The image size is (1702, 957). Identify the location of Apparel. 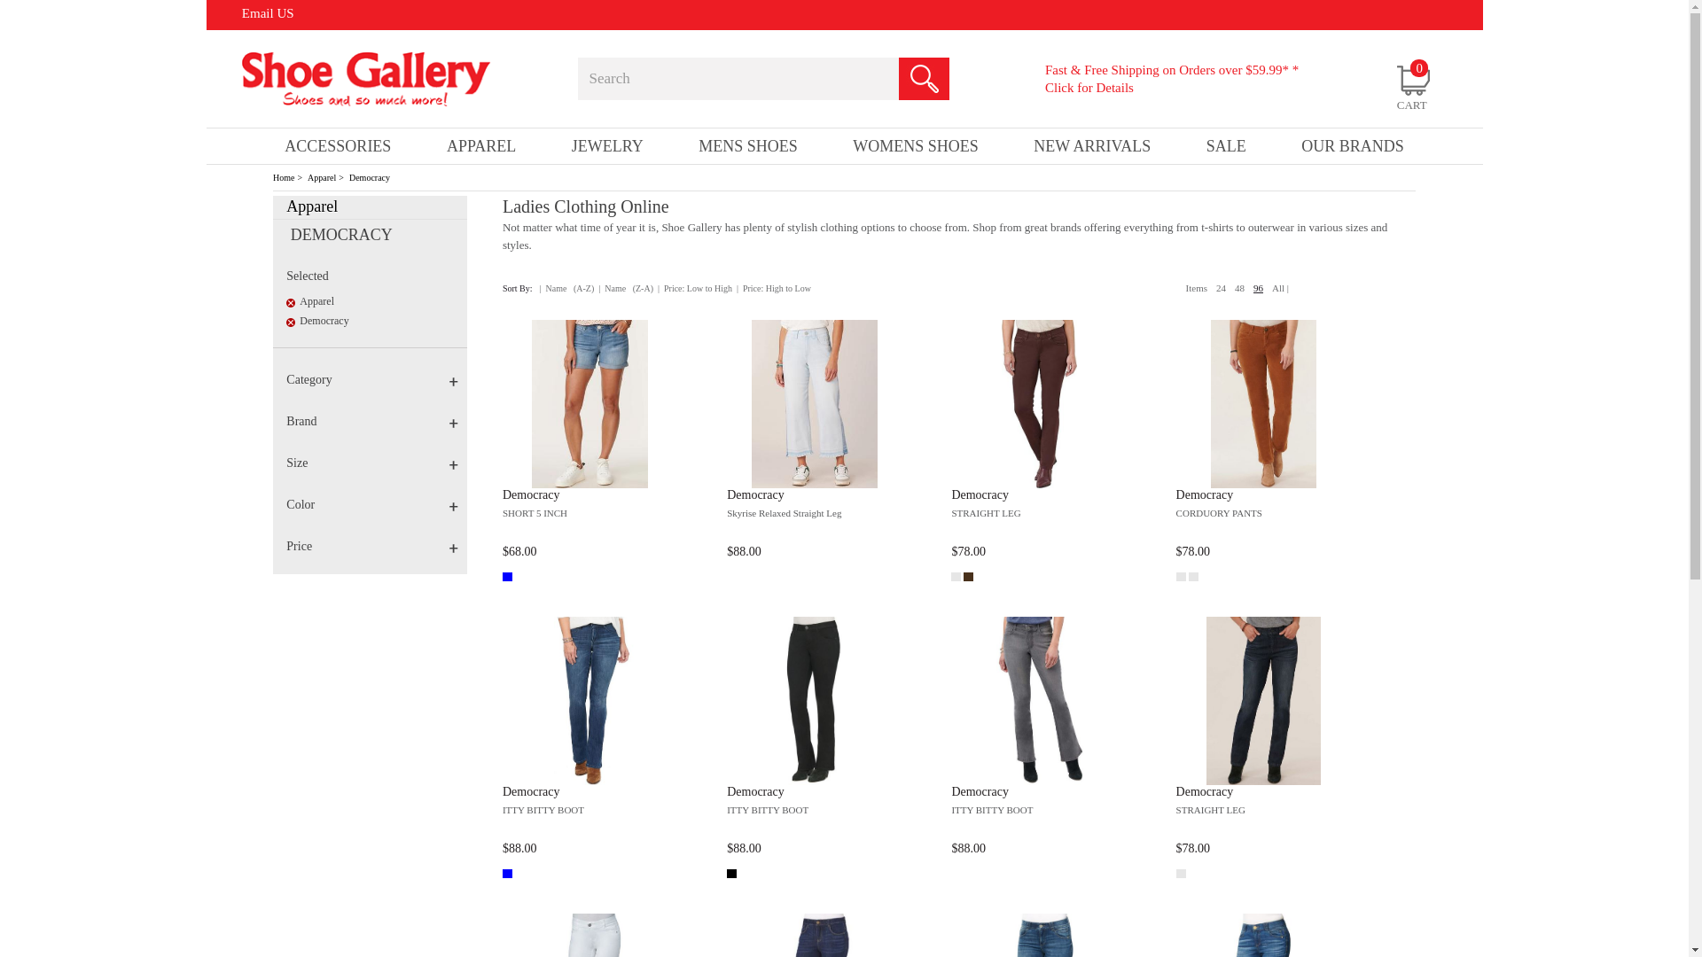
(321, 177).